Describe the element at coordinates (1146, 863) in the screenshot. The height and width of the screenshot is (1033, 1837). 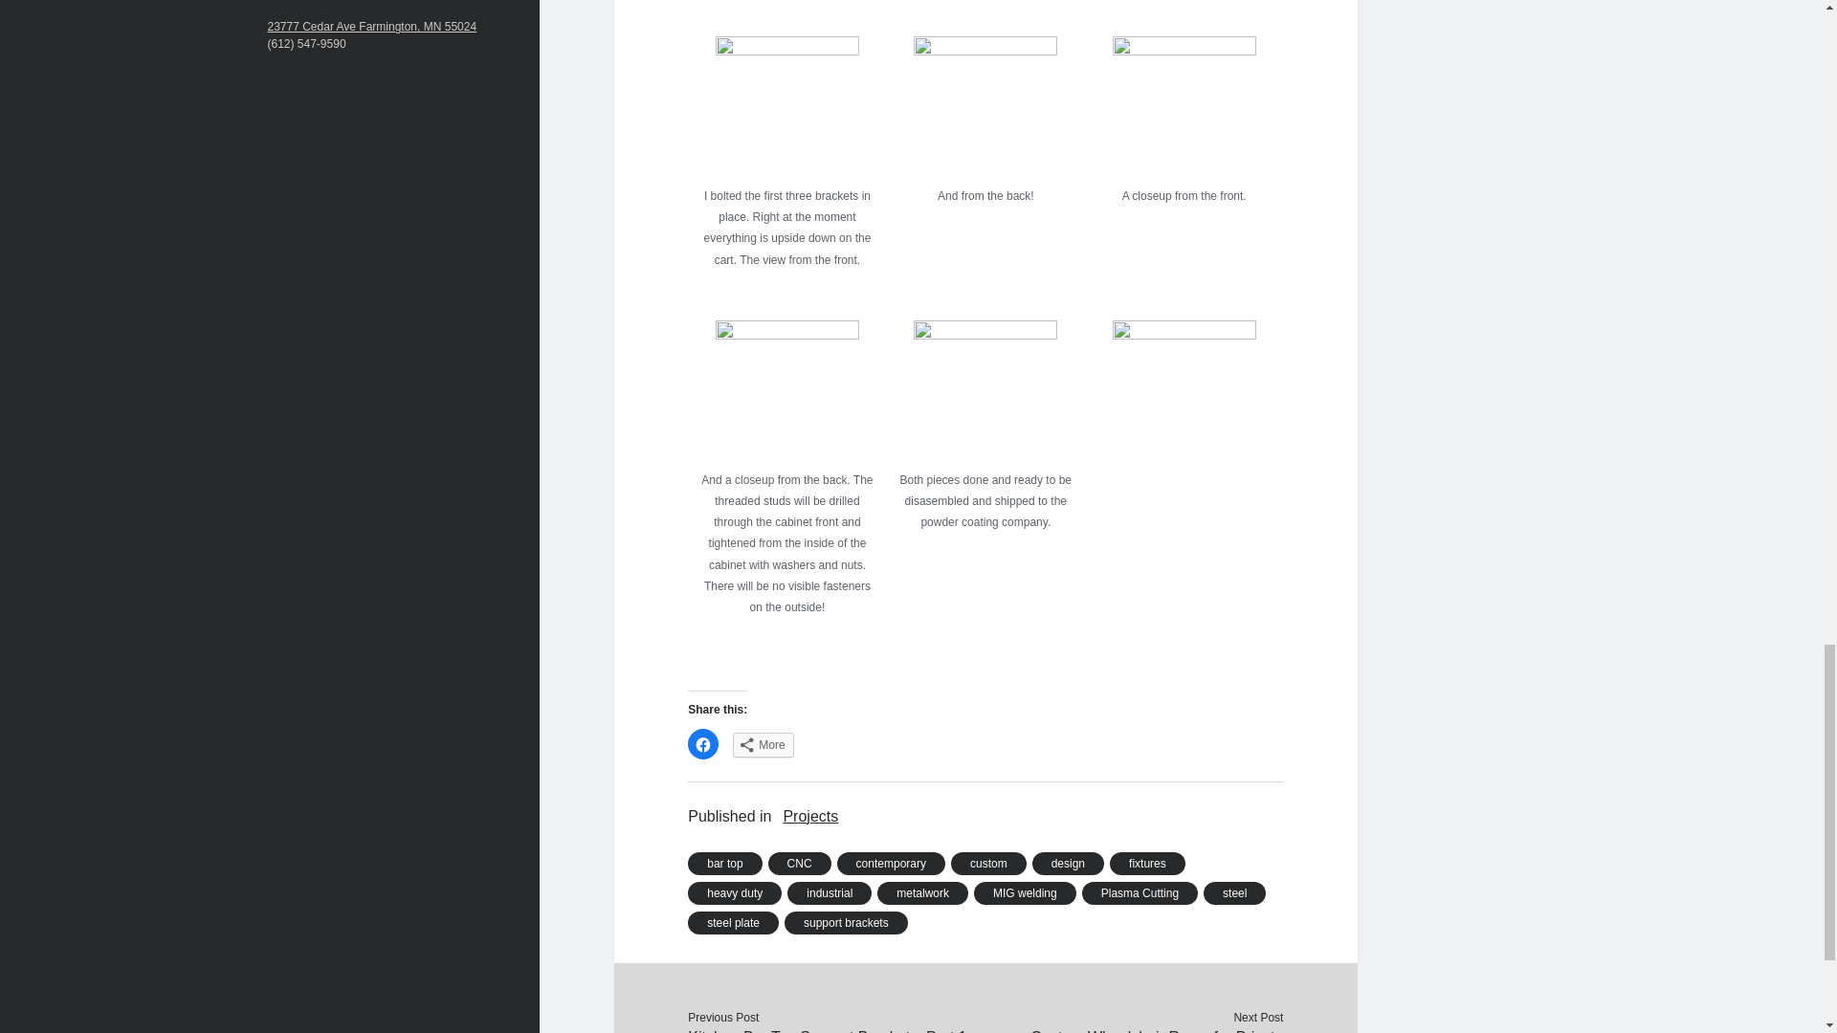
I see `View all posts tagged fixtures` at that location.